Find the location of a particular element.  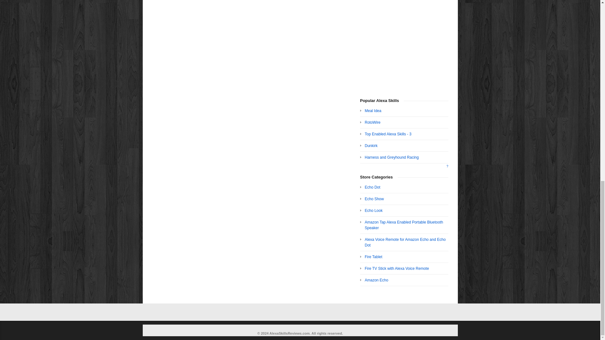

Echo Show is located at coordinates (374, 199).